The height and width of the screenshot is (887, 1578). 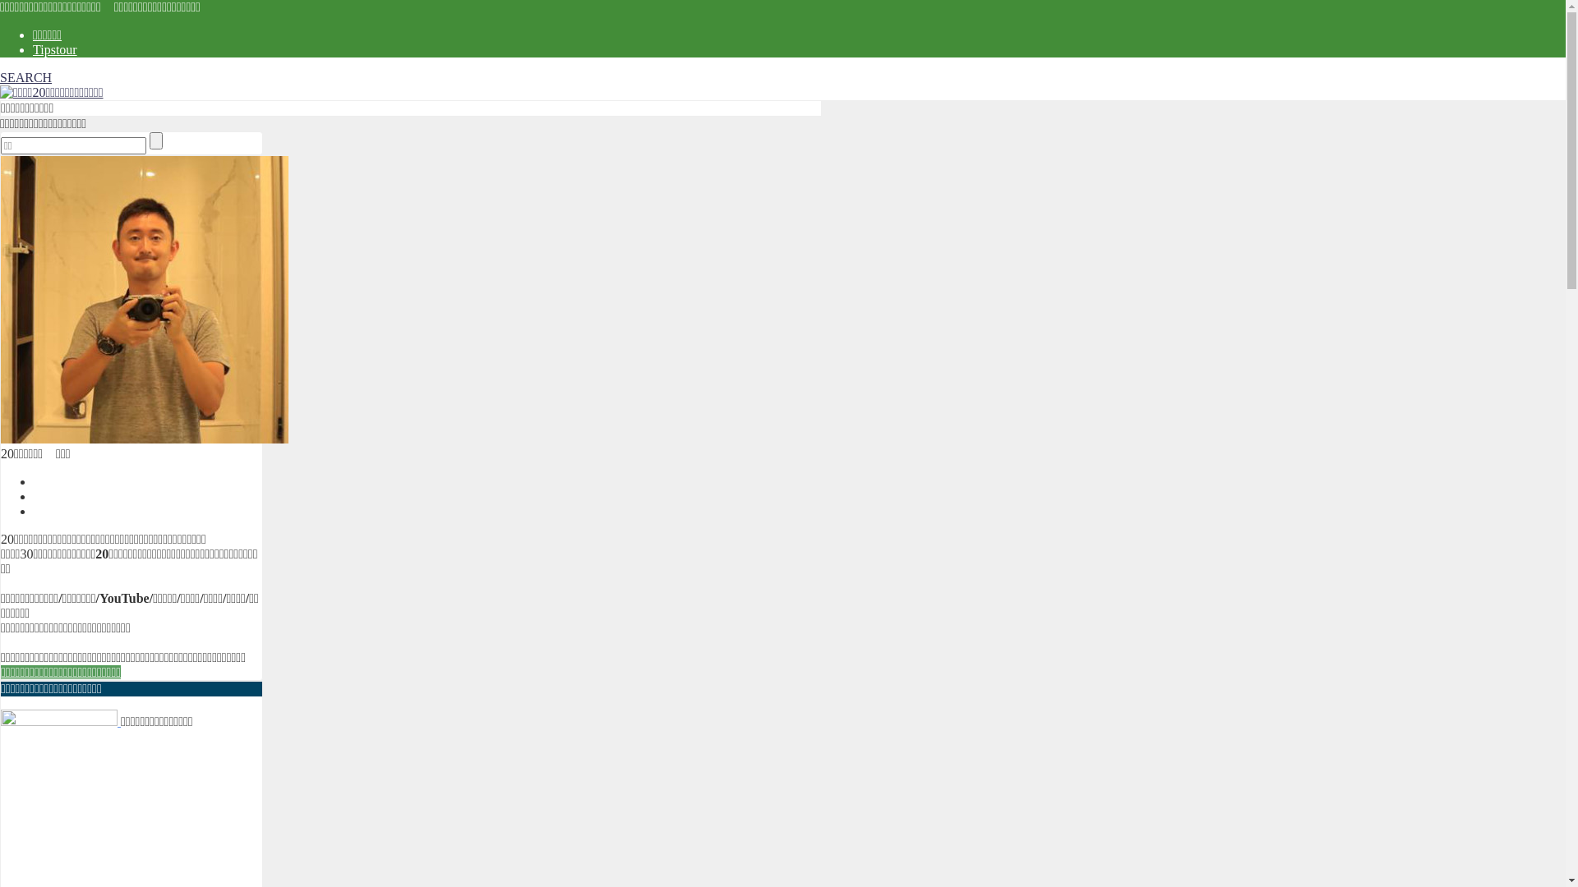 What do you see at coordinates (55, 49) in the screenshot?
I see `Tipstour` at bounding box center [55, 49].